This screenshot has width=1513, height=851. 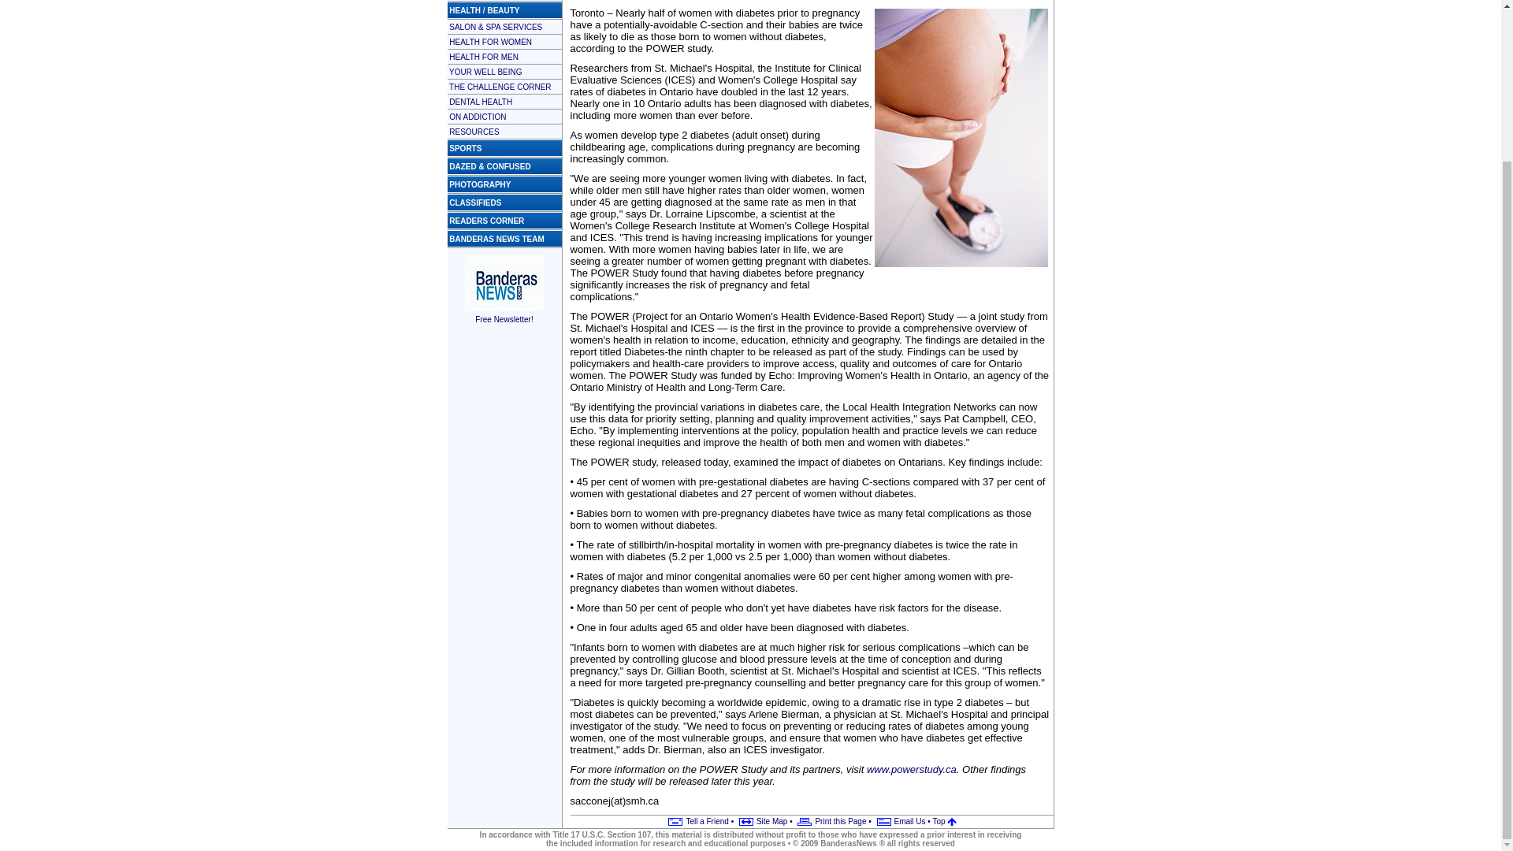 What do you see at coordinates (761, 821) in the screenshot?
I see `Site Map` at bounding box center [761, 821].